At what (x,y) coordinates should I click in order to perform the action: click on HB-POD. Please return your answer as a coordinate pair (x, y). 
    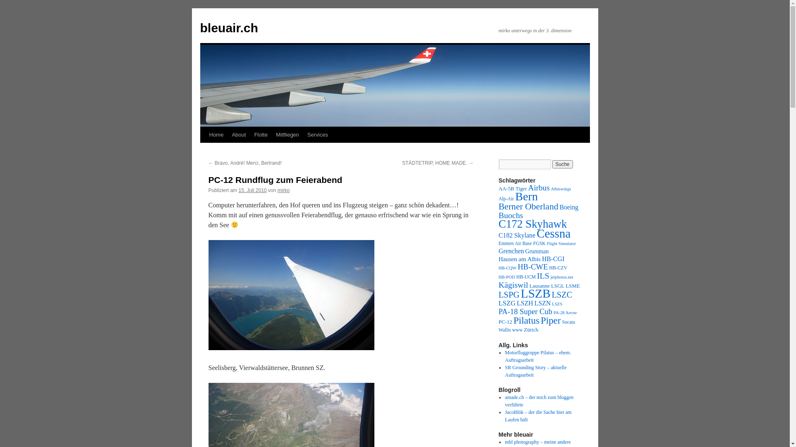
    Looking at the image, I should click on (507, 277).